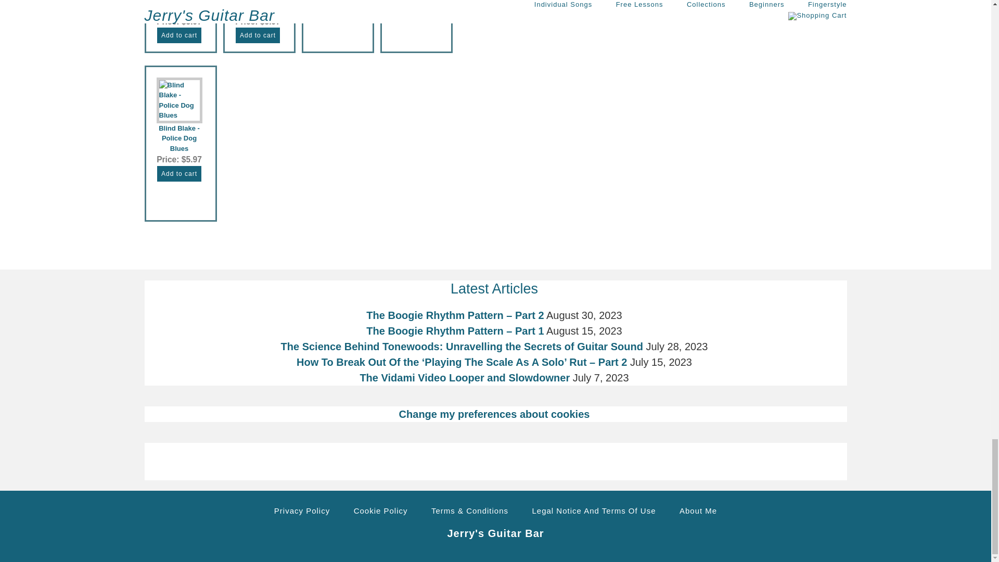 Image resolution: width=999 pixels, height=562 pixels. I want to click on Add to cart, so click(179, 35).